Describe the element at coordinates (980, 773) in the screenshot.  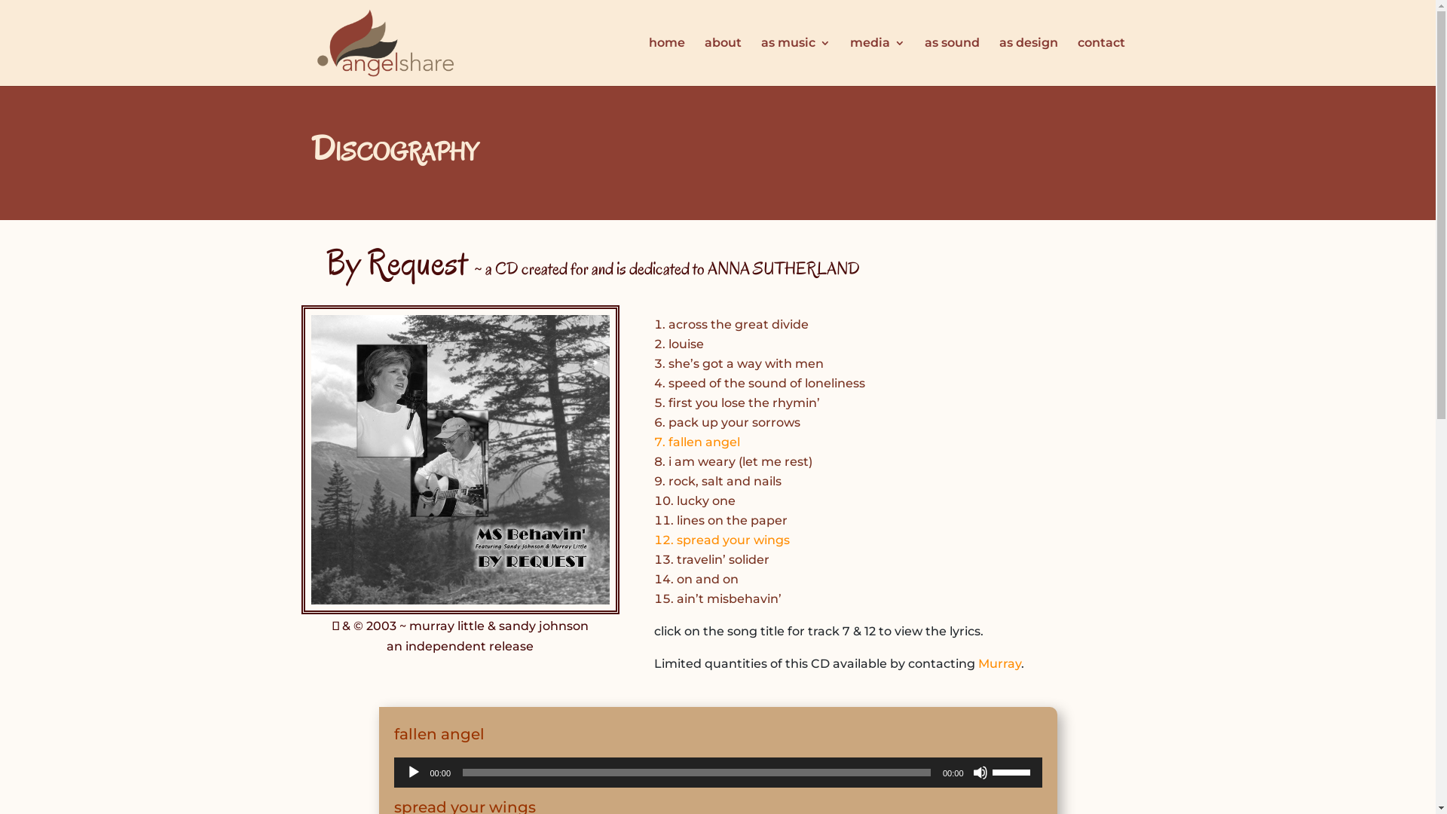
I see `Mute` at that location.